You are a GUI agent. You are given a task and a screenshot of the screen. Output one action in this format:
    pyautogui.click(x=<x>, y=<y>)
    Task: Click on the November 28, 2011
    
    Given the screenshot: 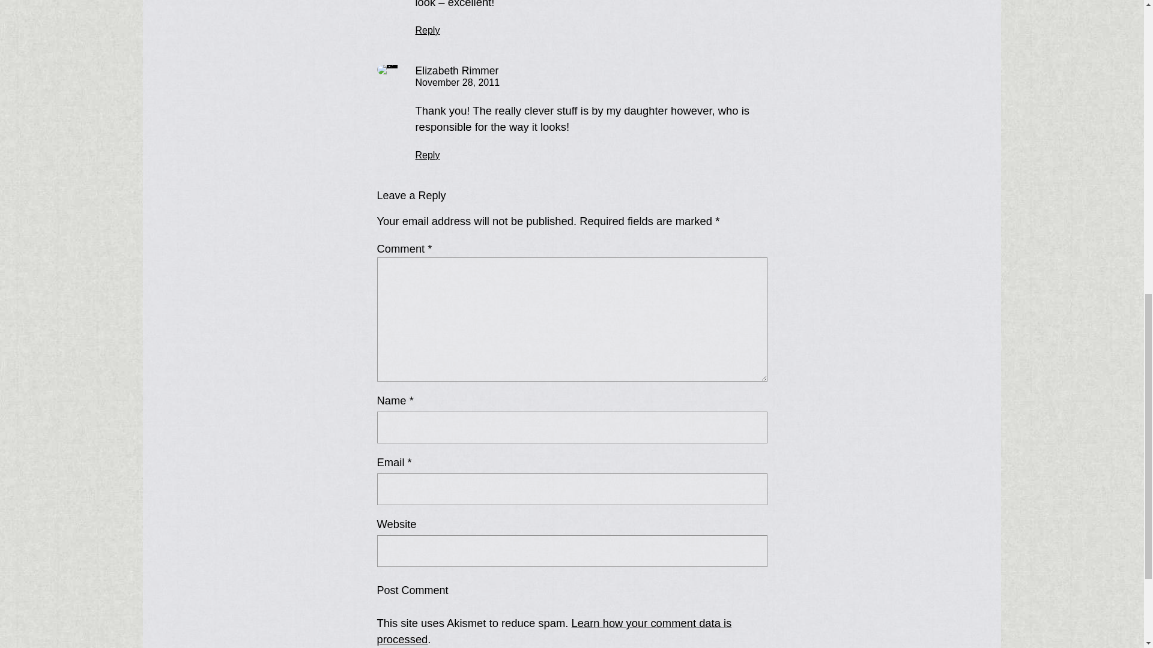 What is the action you would take?
    pyautogui.click(x=458, y=82)
    